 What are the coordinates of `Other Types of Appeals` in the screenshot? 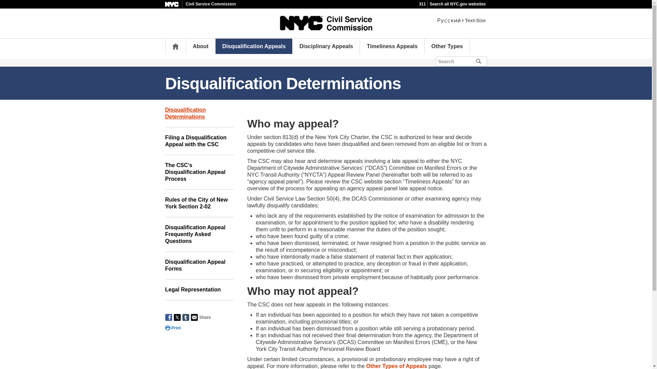 It's located at (396, 366).